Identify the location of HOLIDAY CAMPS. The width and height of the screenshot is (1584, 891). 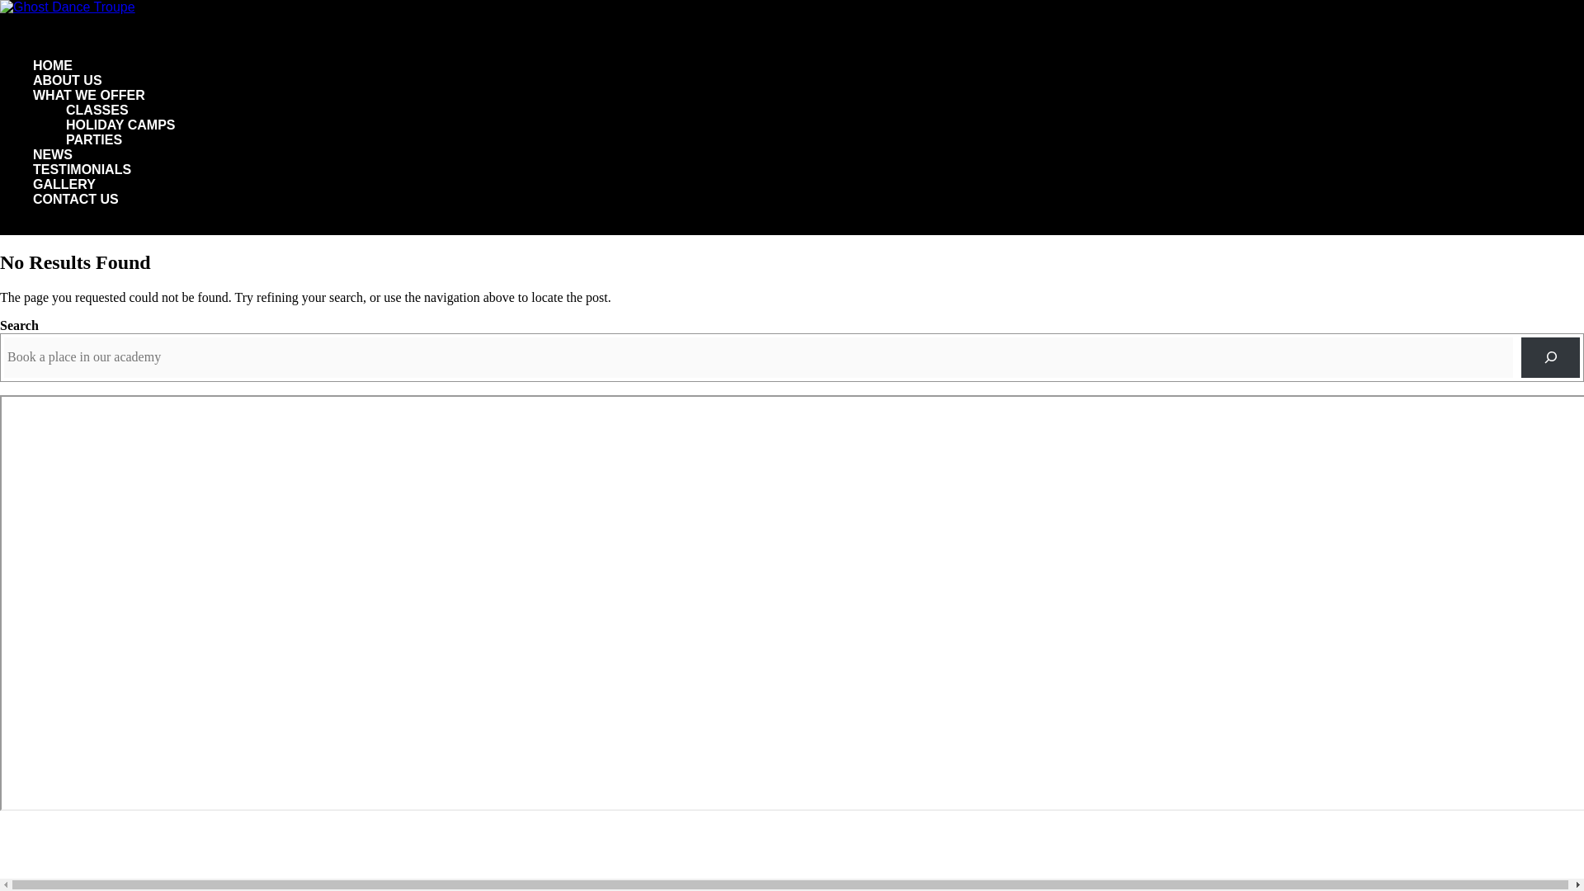
(120, 124).